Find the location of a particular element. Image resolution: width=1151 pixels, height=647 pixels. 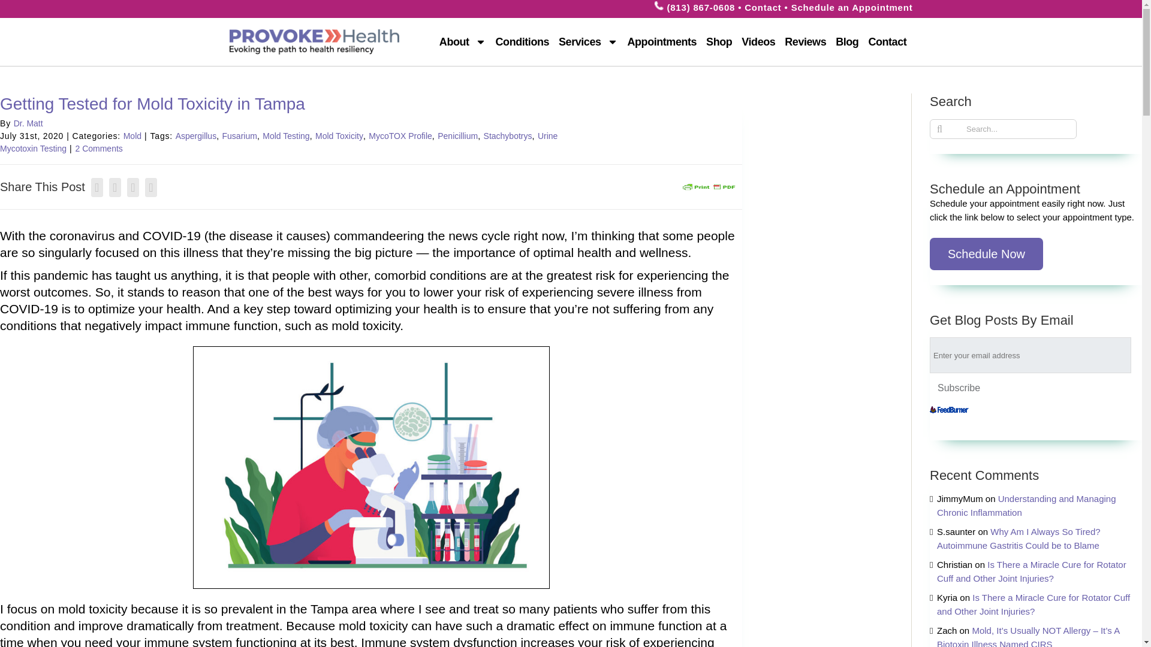

Posts by Dr. Matt is located at coordinates (29, 123).